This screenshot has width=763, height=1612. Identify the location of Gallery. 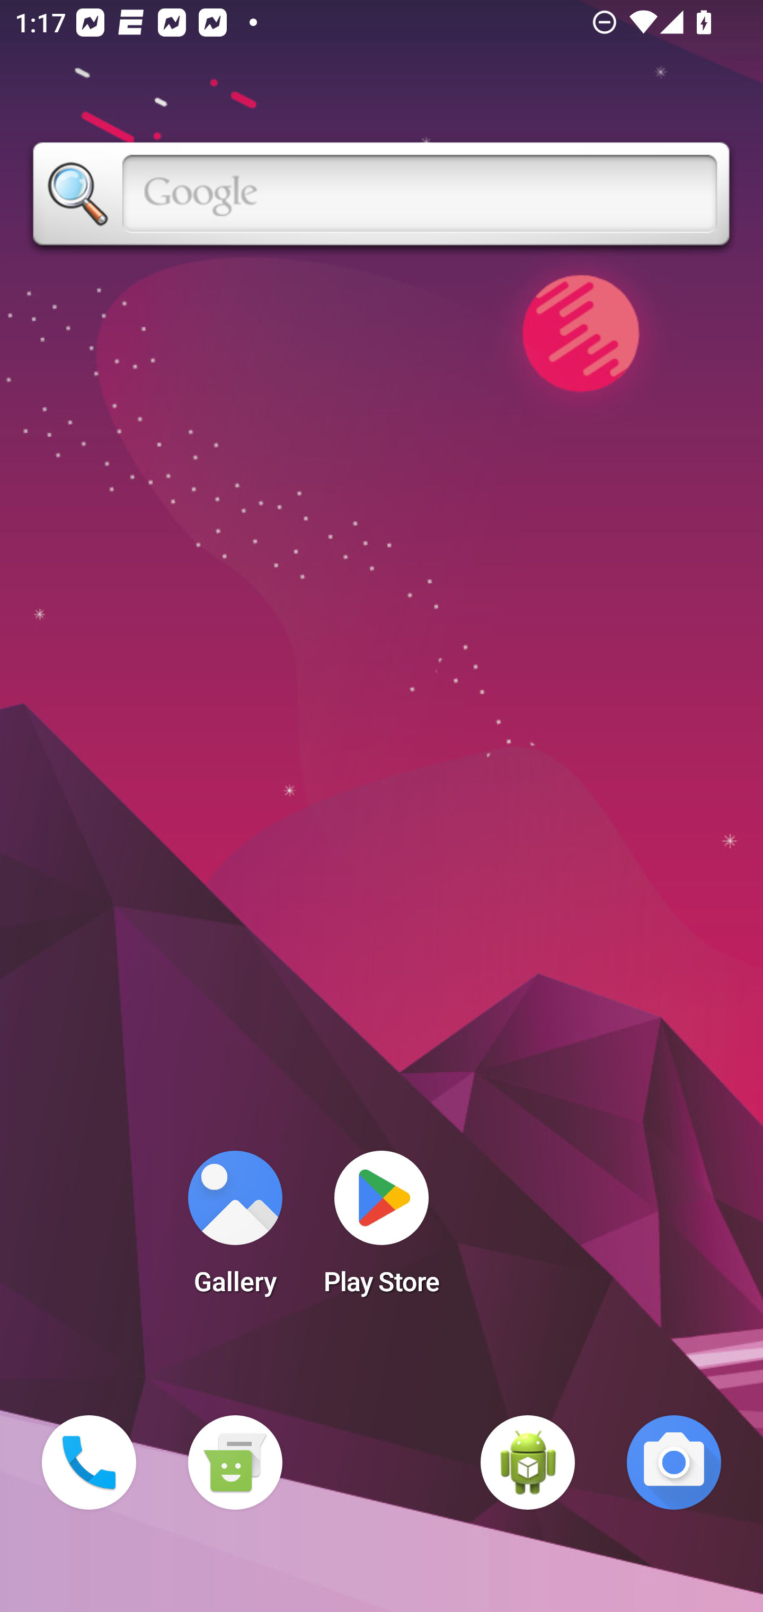
(235, 1229).